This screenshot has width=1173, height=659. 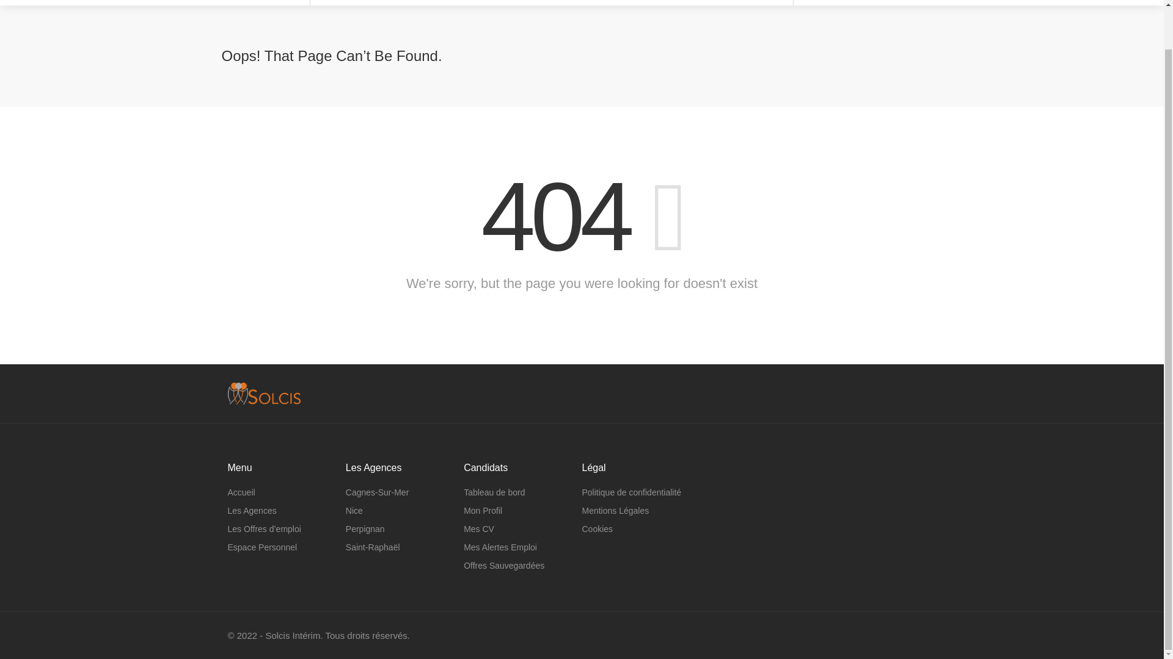 What do you see at coordinates (478, 529) in the screenshot?
I see `Mes CV` at bounding box center [478, 529].